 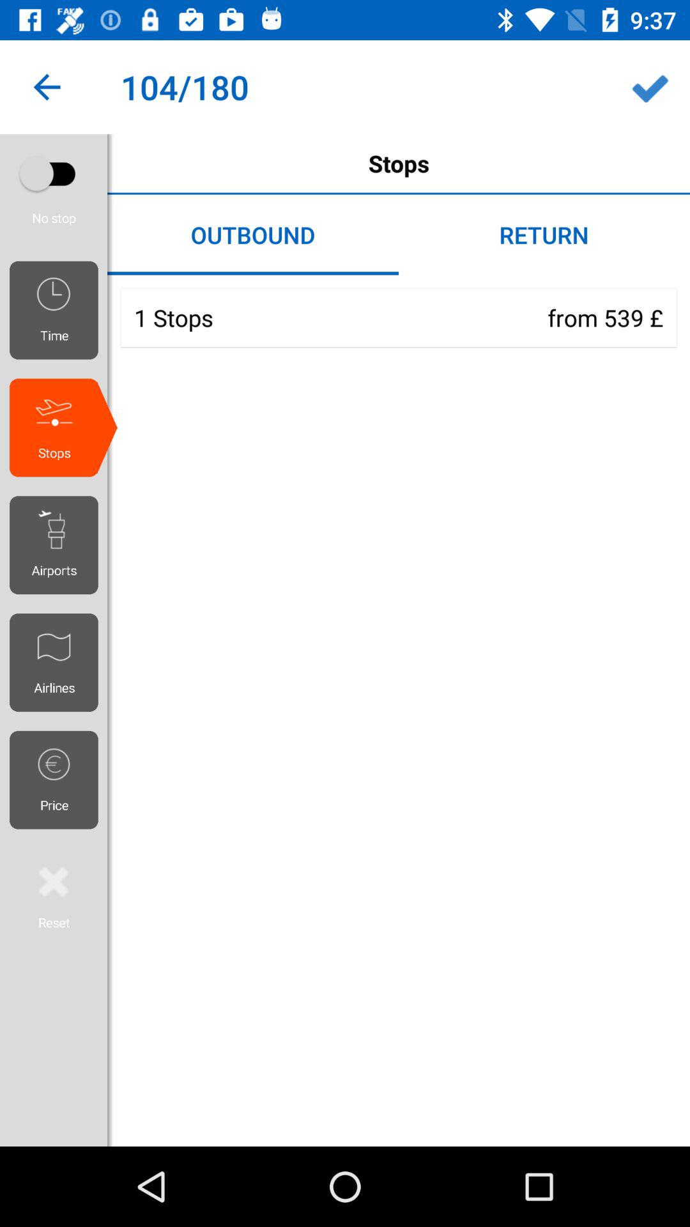 I want to click on press the item to the left of stops, so click(x=54, y=174).